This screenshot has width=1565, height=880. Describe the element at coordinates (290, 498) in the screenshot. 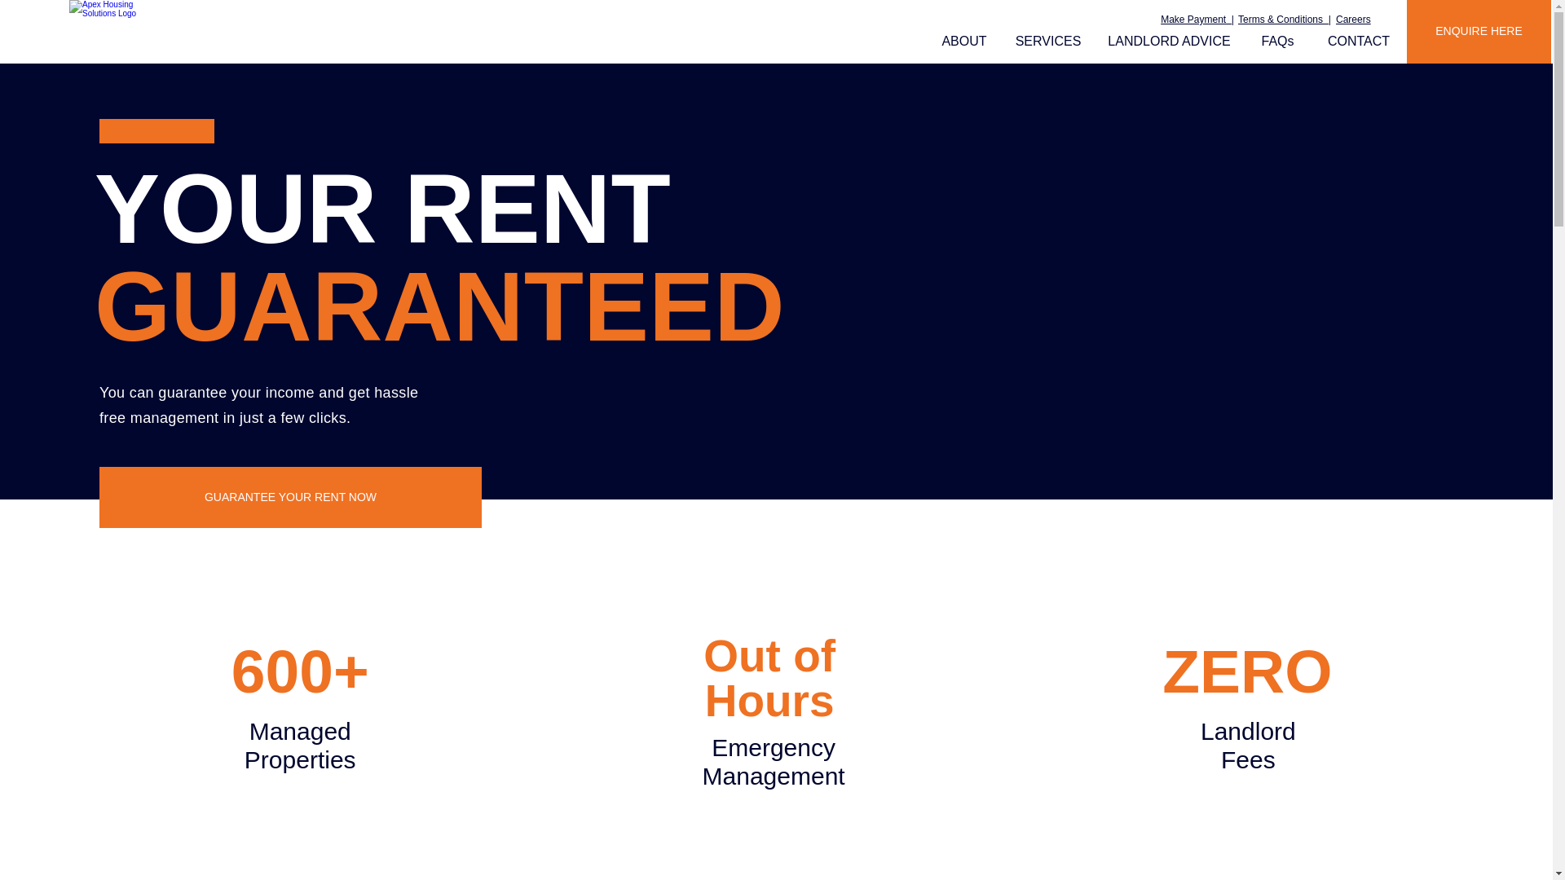

I see `GUARANTEE YOUR RENT NOW` at that location.